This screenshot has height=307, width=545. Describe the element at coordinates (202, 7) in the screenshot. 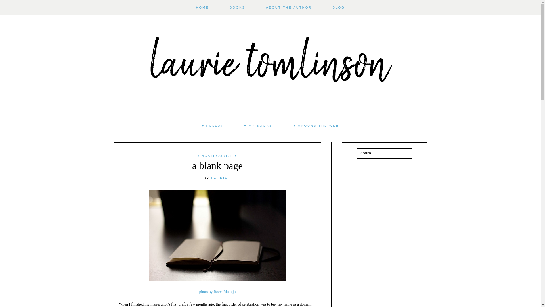

I see `HOME` at that location.